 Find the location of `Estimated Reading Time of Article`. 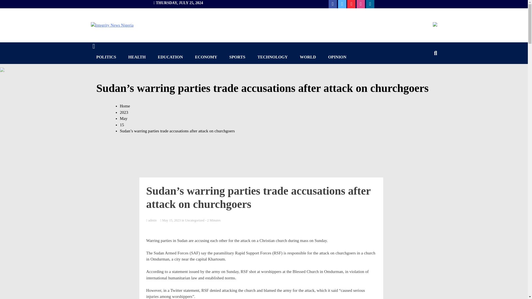

Estimated Reading Time of Article is located at coordinates (213, 220).